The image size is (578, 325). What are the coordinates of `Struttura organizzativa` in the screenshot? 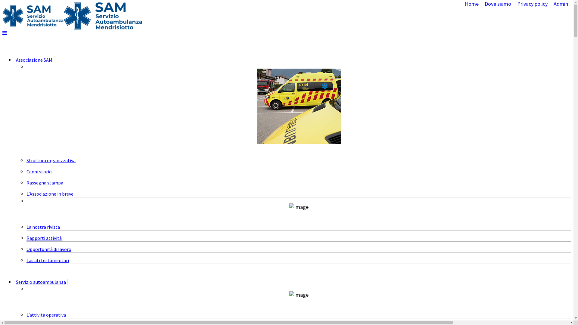 It's located at (51, 160).